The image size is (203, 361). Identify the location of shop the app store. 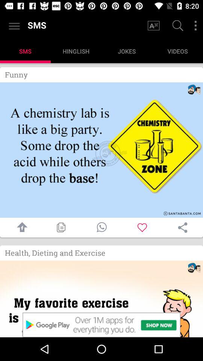
(101, 299).